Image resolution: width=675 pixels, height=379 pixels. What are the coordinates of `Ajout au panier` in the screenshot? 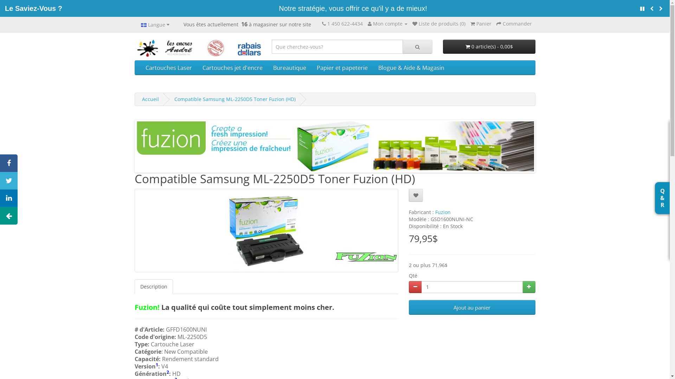 It's located at (472, 307).